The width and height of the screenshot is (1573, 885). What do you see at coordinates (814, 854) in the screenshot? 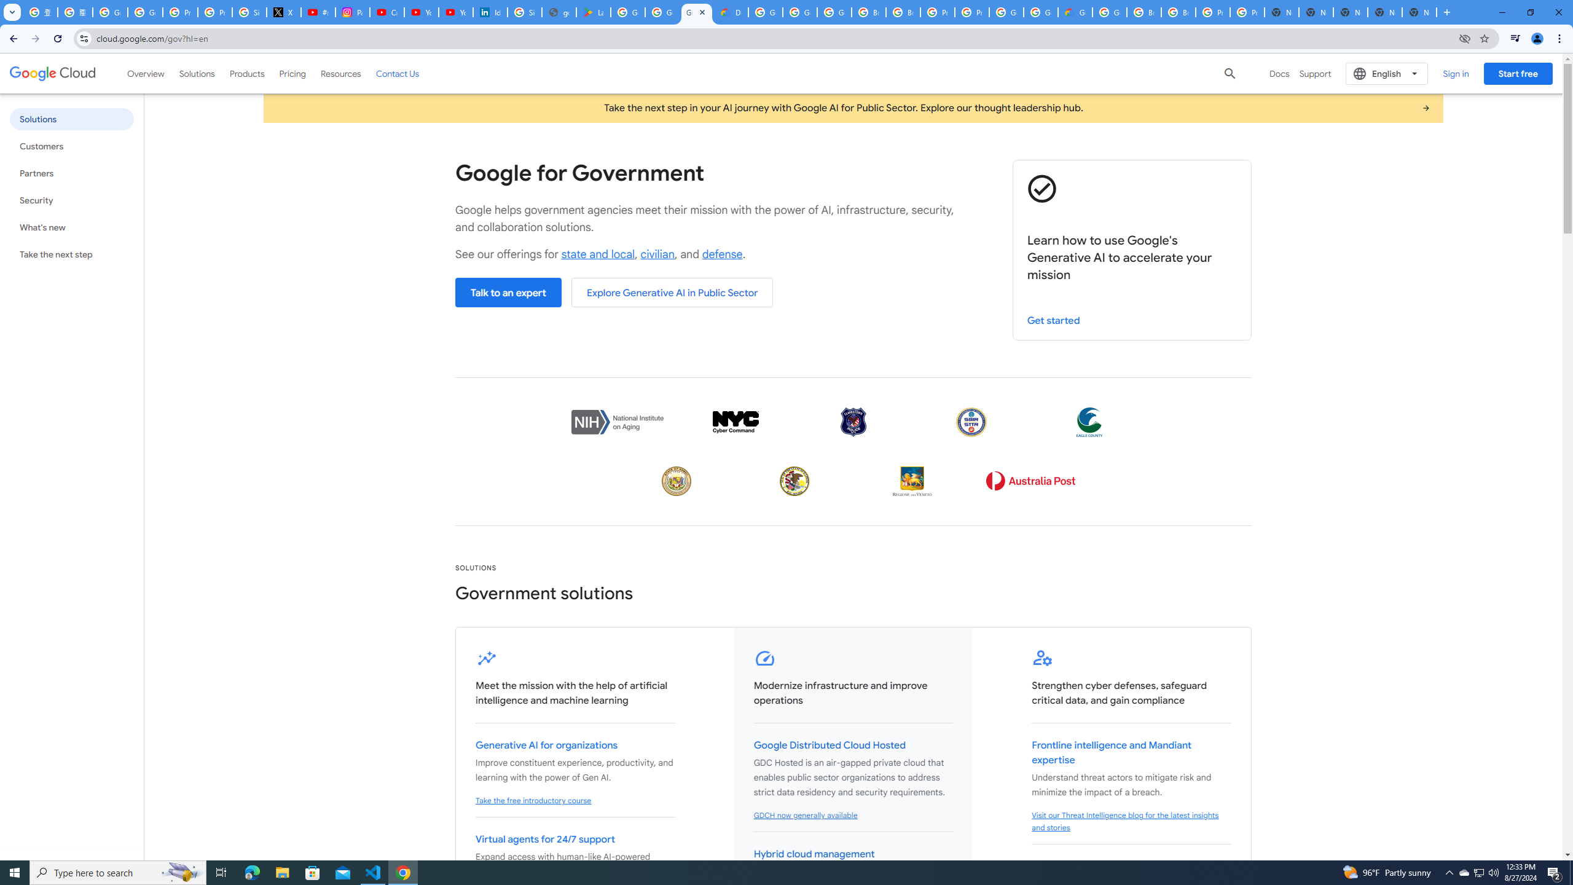
I see `Hybrid cloud management` at bounding box center [814, 854].